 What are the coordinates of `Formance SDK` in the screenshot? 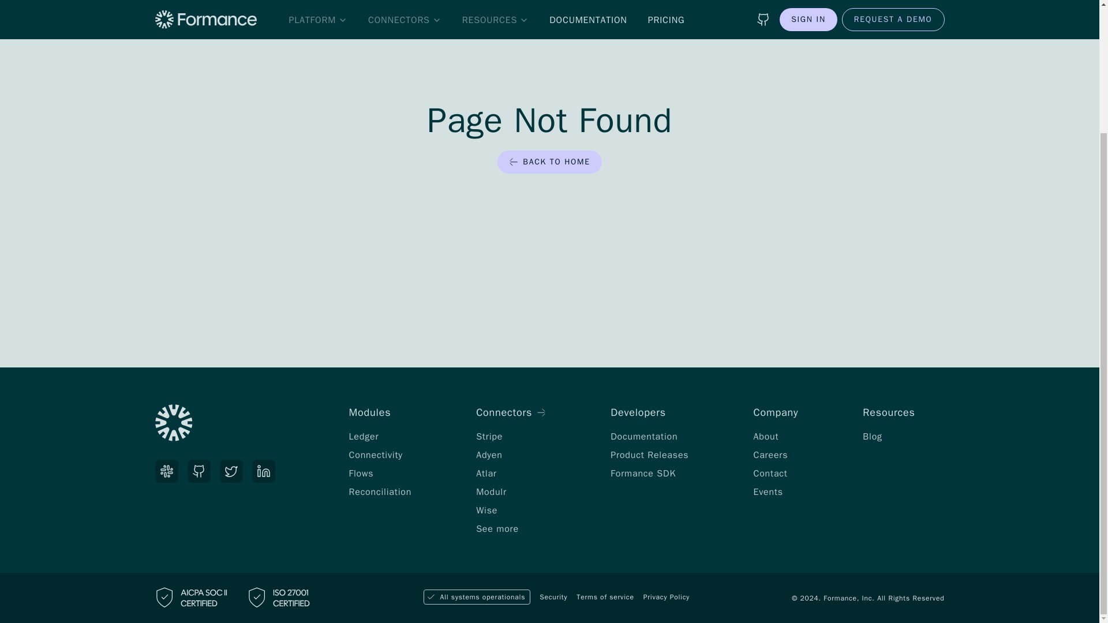 It's located at (643, 473).